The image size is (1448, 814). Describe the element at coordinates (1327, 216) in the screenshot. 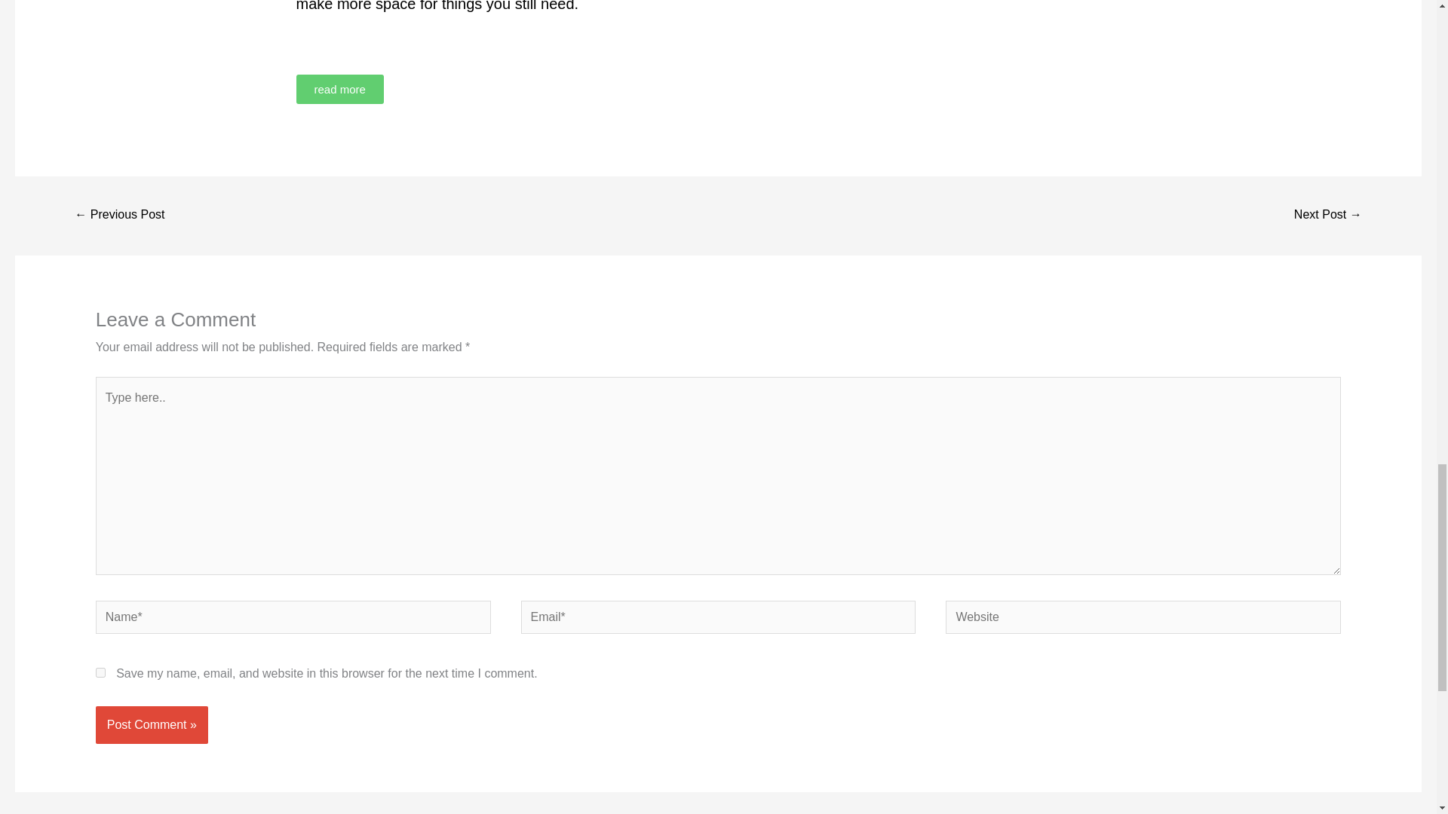

I see `Office cleaning Services Montreal` at that location.